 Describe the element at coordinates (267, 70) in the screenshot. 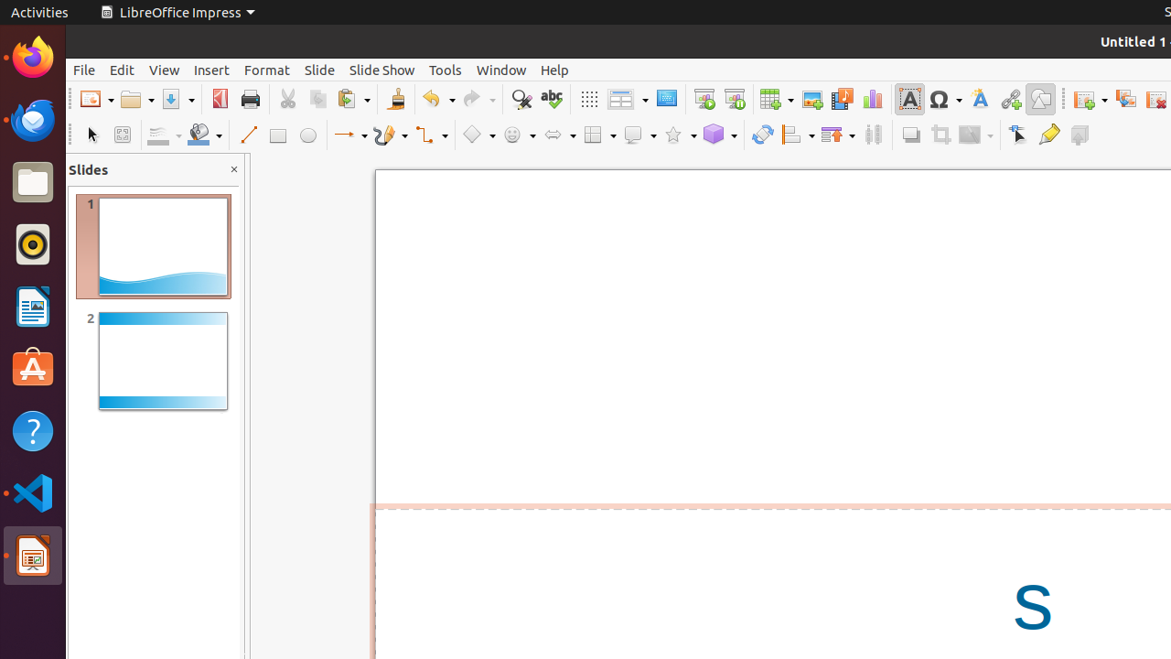

I see `Format` at that location.